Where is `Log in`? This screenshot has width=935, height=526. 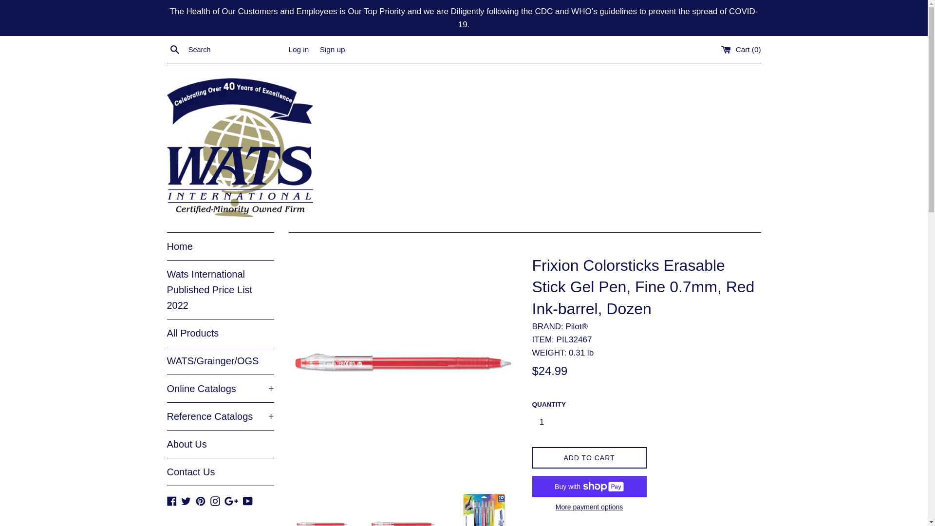 Log in is located at coordinates (298, 49).